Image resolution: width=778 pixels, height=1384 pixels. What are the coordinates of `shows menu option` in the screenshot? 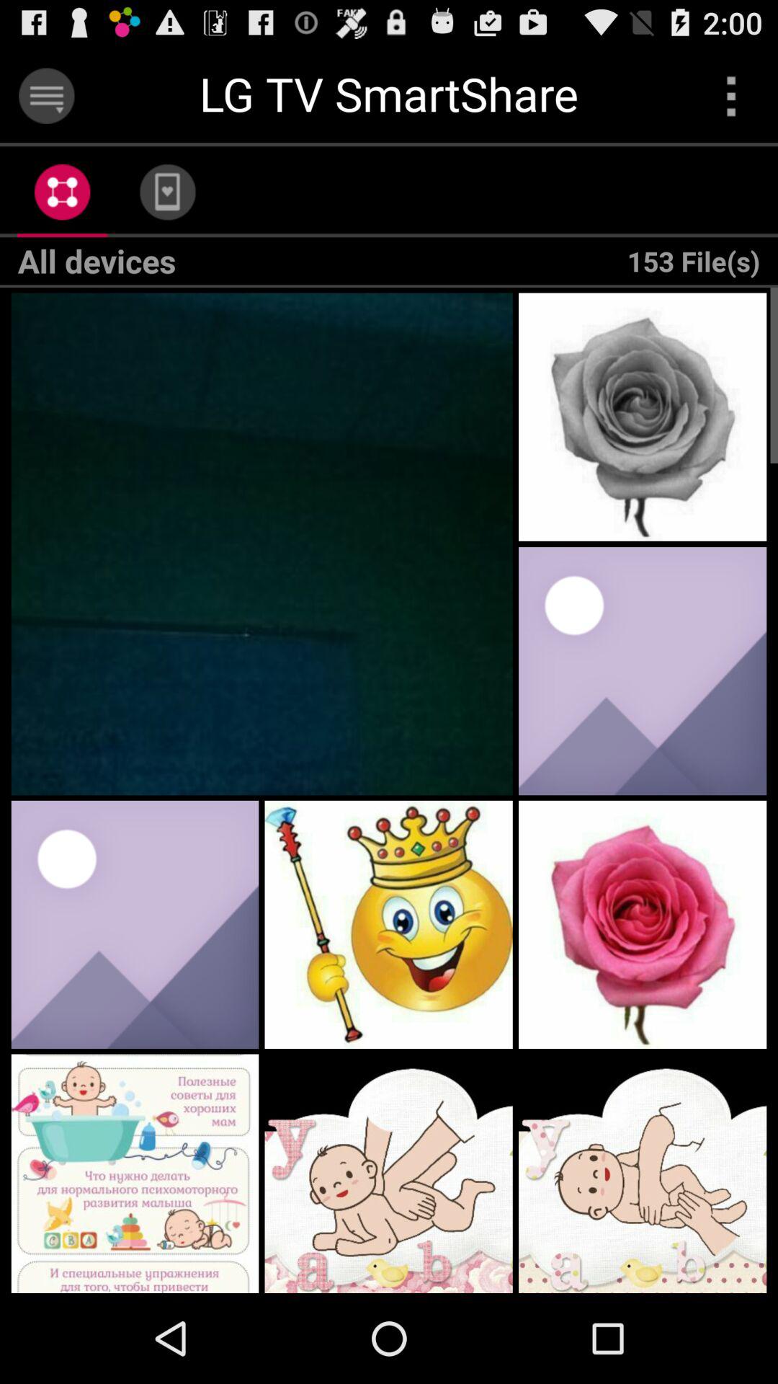 It's located at (730, 95).